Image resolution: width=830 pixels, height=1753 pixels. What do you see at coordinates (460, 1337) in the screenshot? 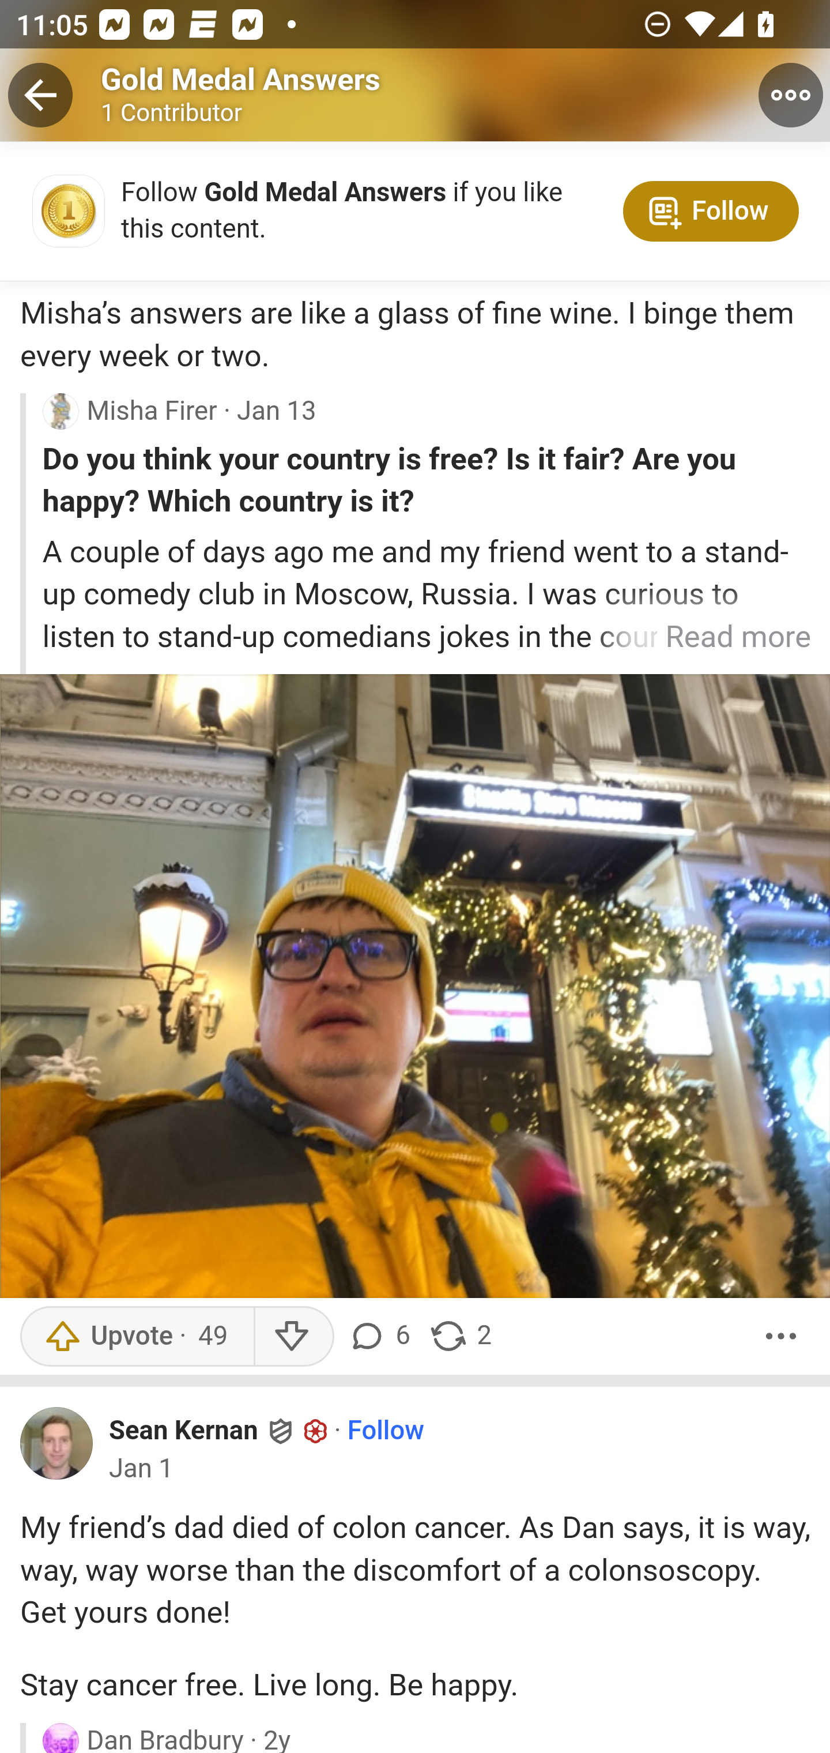
I see `2 shares` at bounding box center [460, 1337].